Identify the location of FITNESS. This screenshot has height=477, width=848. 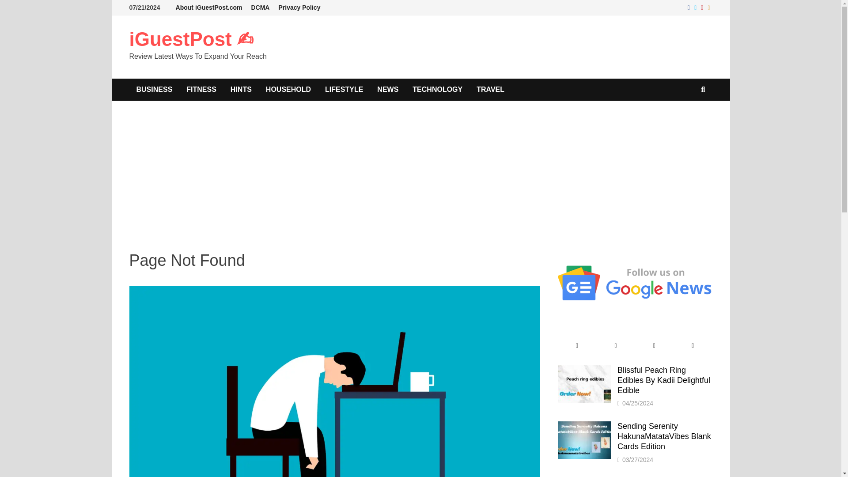
(201, 89).